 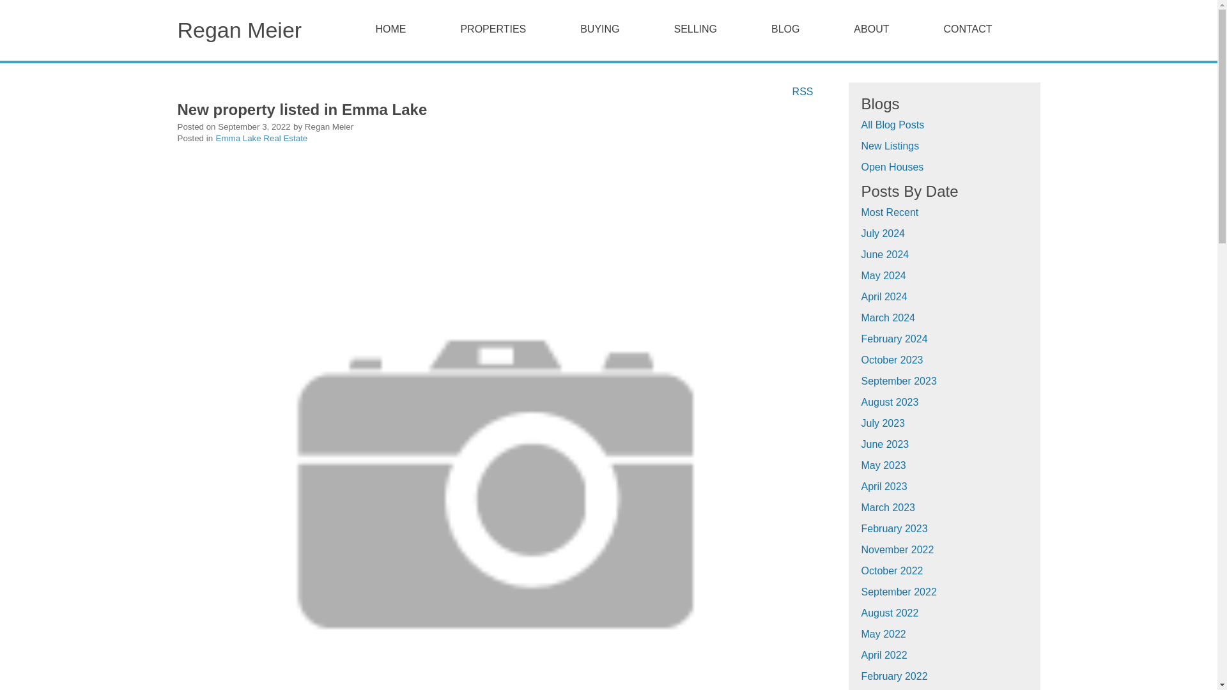 I want to click on May 2024, so click(x=883, y=275).